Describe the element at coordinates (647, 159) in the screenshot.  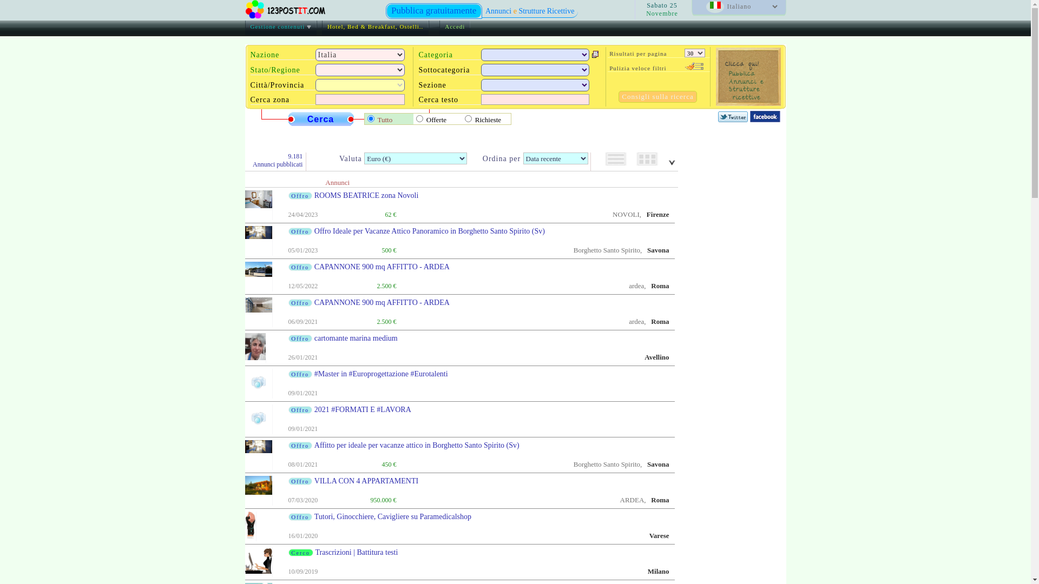
I see `Visualizza gli annunci in blocchi` at that location.